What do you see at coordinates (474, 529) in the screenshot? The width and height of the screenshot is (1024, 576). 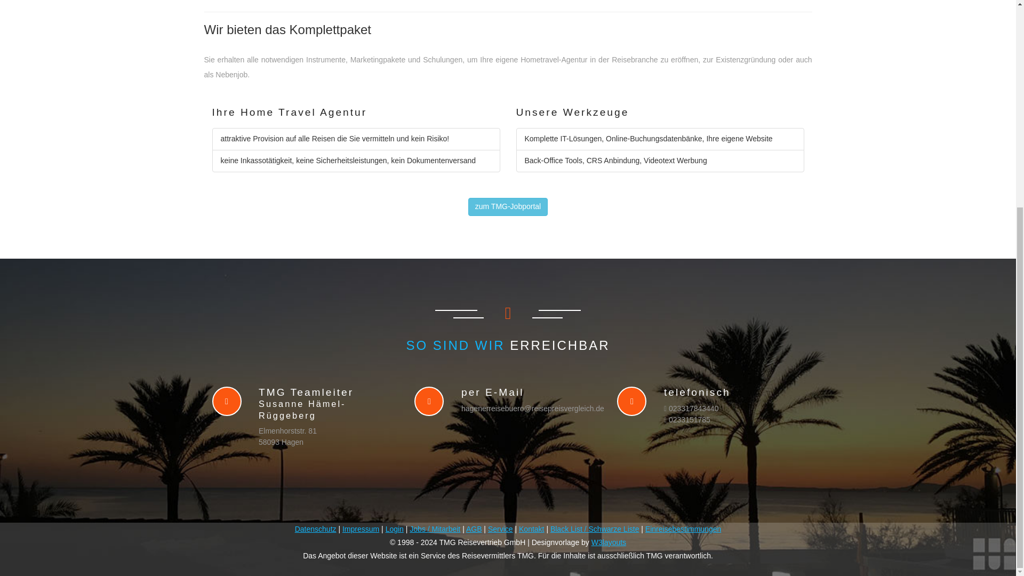 I see `AGB` at bounding box center [474, 529].